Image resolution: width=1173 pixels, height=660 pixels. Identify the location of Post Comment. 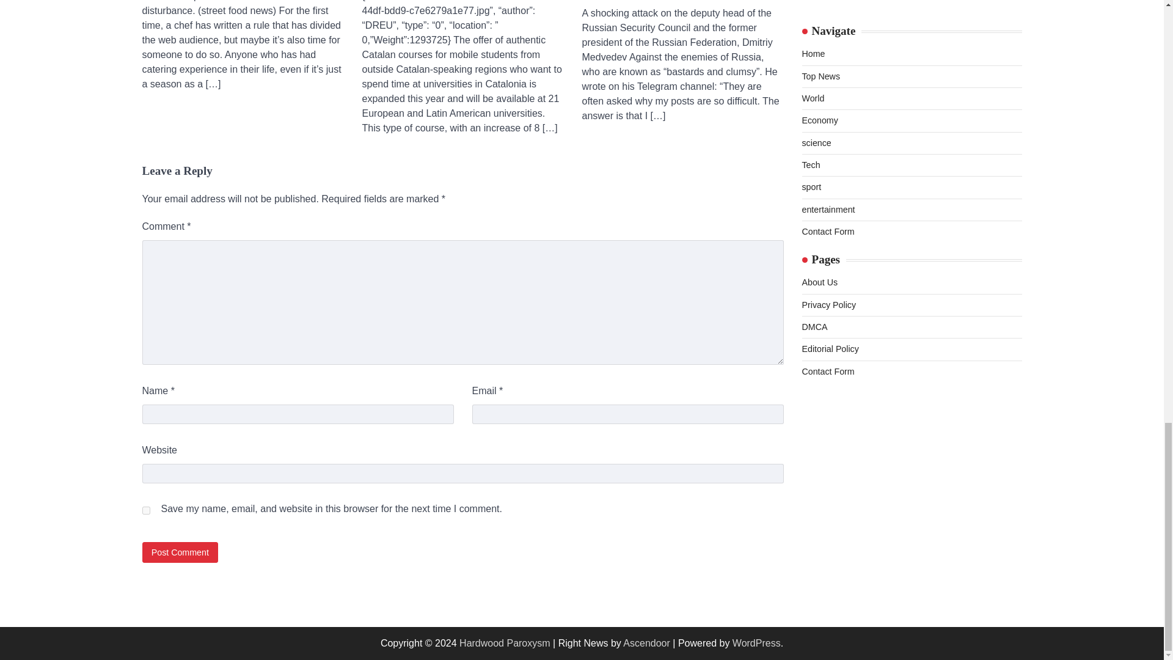
(180, 552).